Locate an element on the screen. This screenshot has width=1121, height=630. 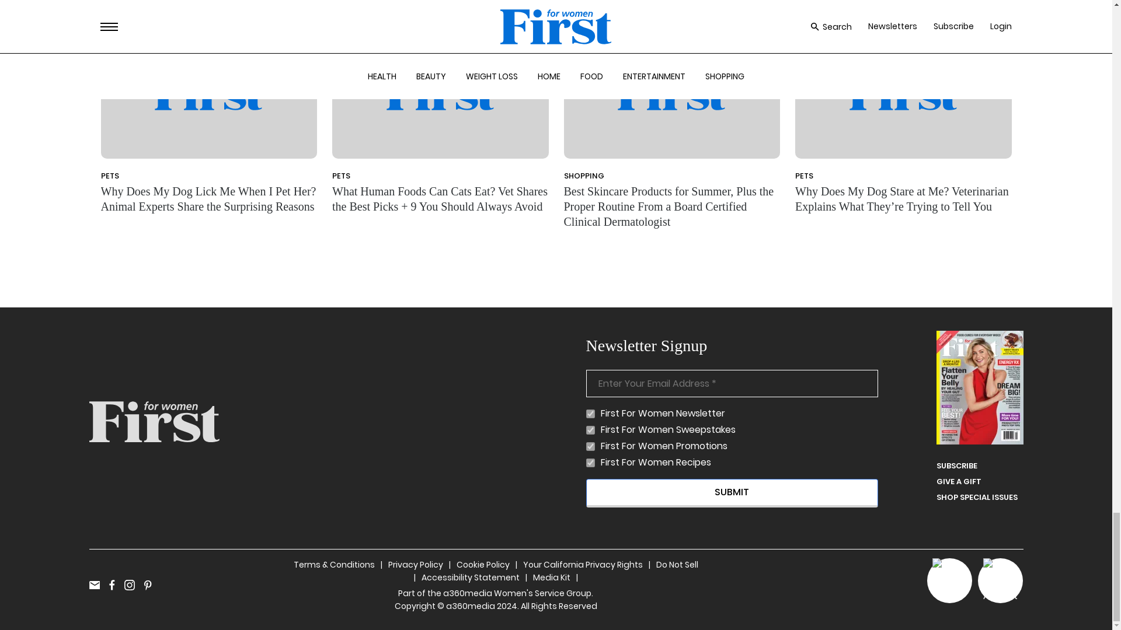
1 is located at coordinates (591, 414).